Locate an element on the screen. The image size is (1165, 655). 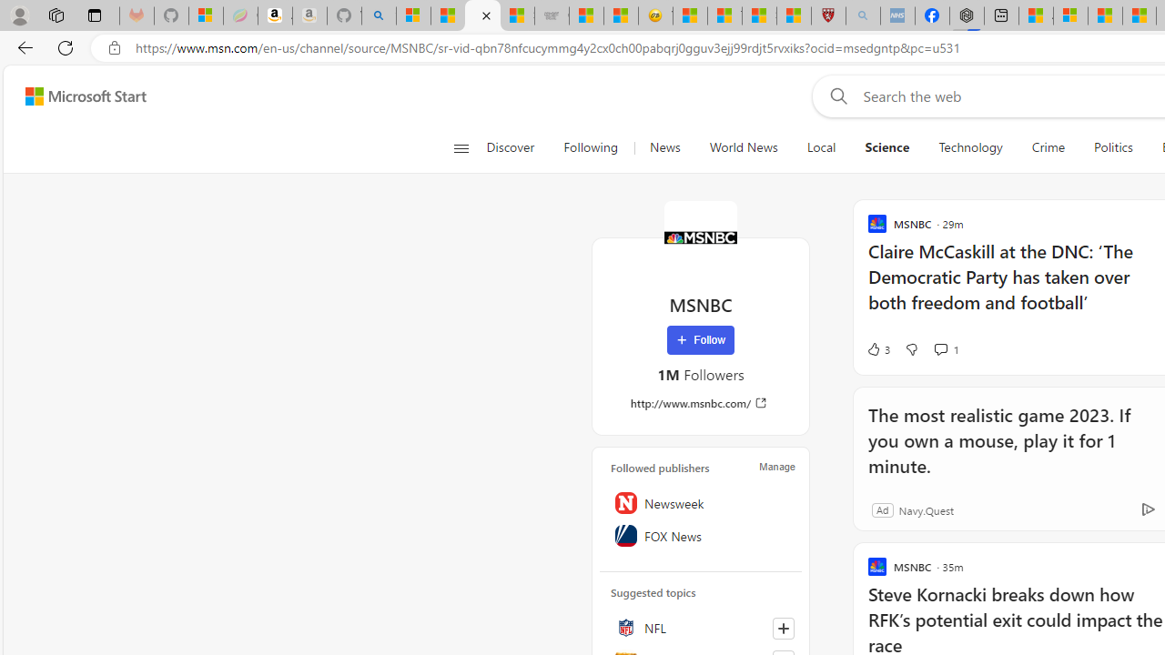
Newsweek is located at coordinates (701, 502).